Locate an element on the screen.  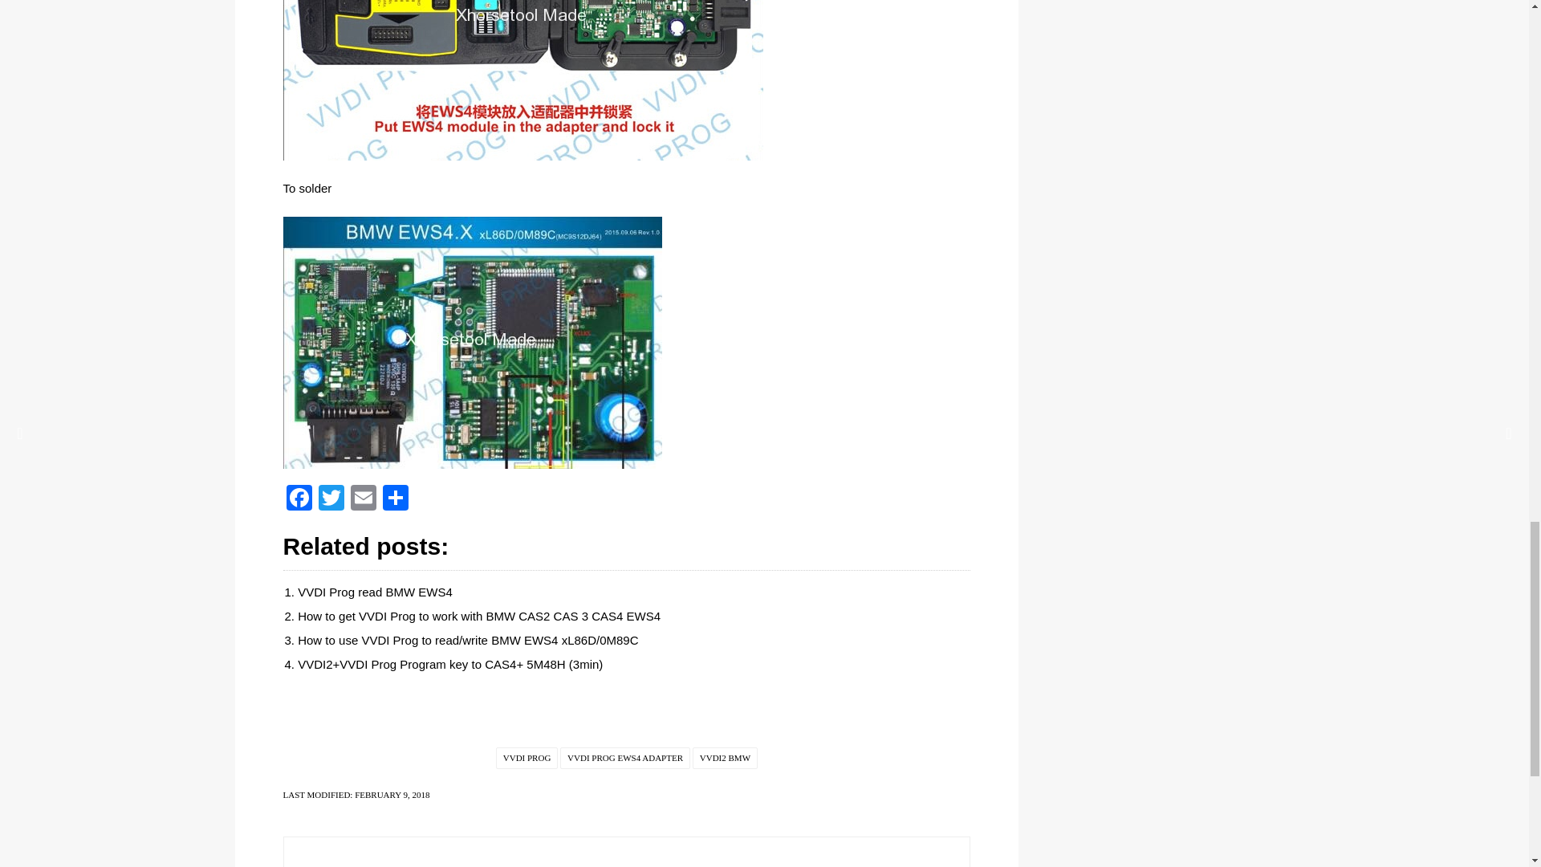
How to get VVDI Prog to work with BMW CAS2 CAS 3 CAS4 EWS4 is located at coordinates (478, 617).